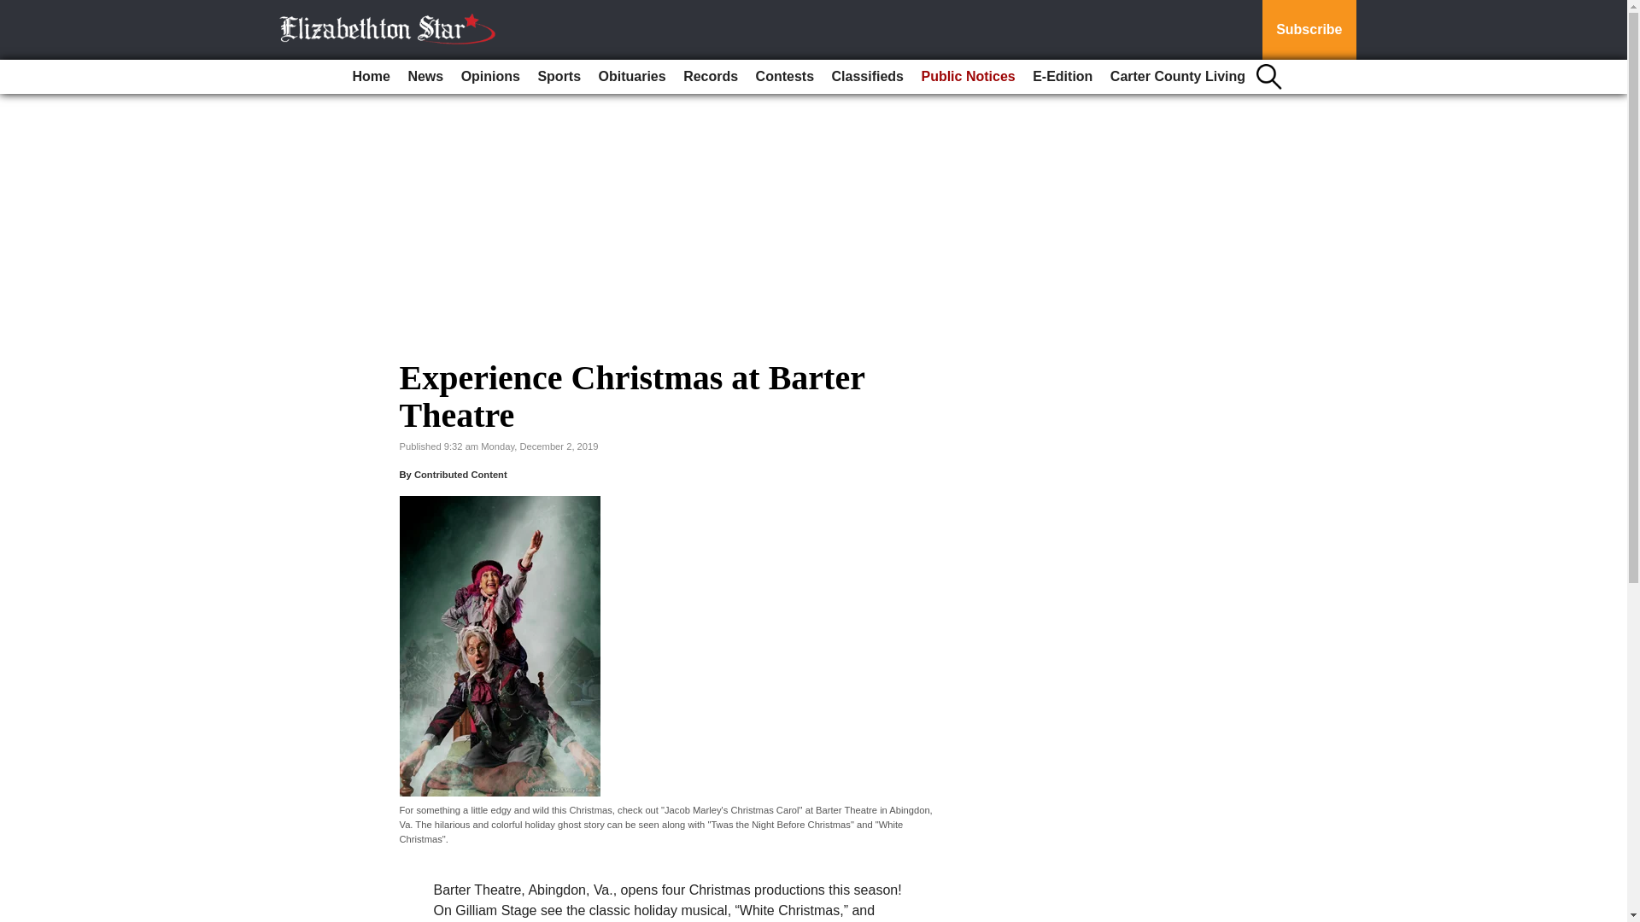  Describe the element at coordinates (490, 77) in the screenshot. I see `Opinions` at that location.